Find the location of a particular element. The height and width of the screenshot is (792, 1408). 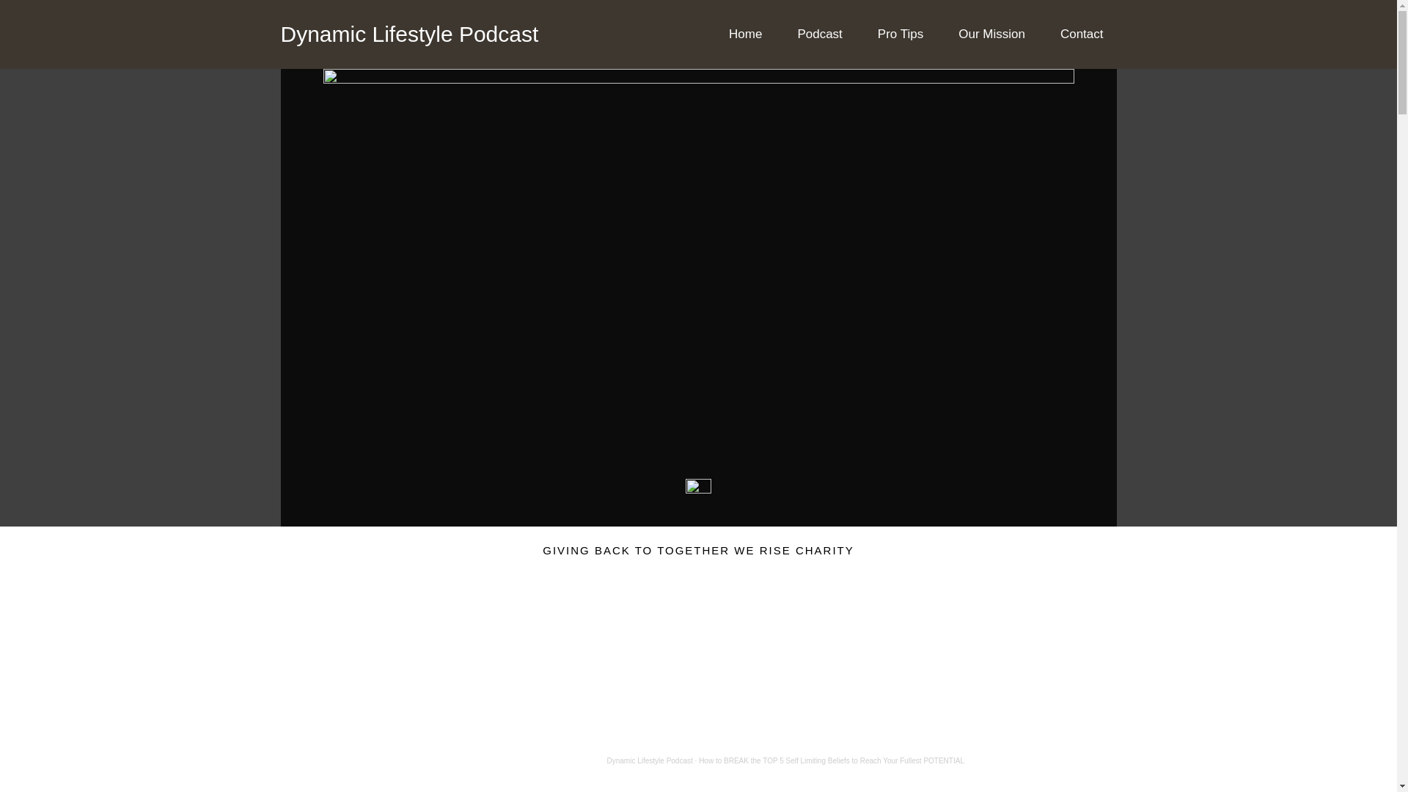

Pro Tips is located at coordinates (900, 34).